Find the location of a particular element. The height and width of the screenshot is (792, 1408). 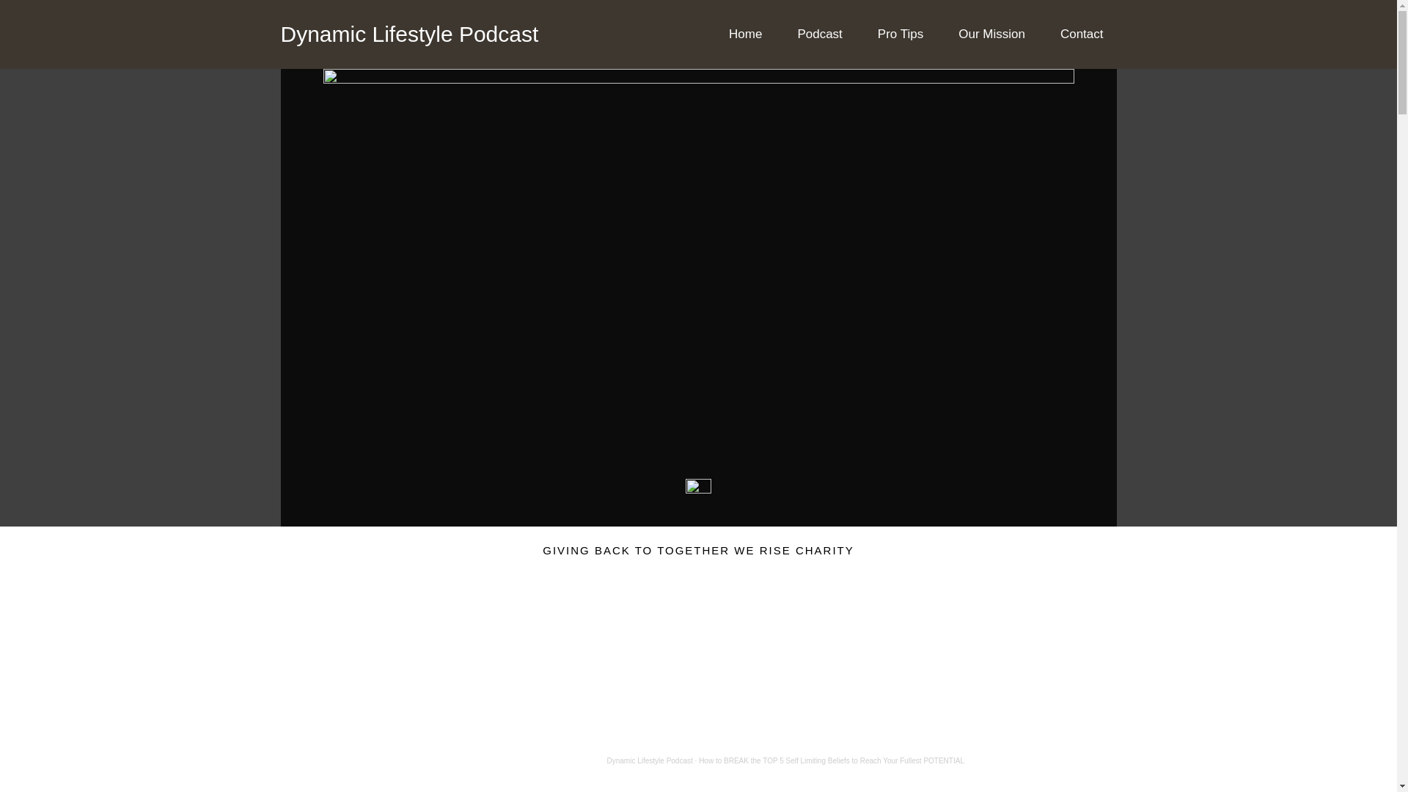

Pro Tips is located at coordinates (900, 34).